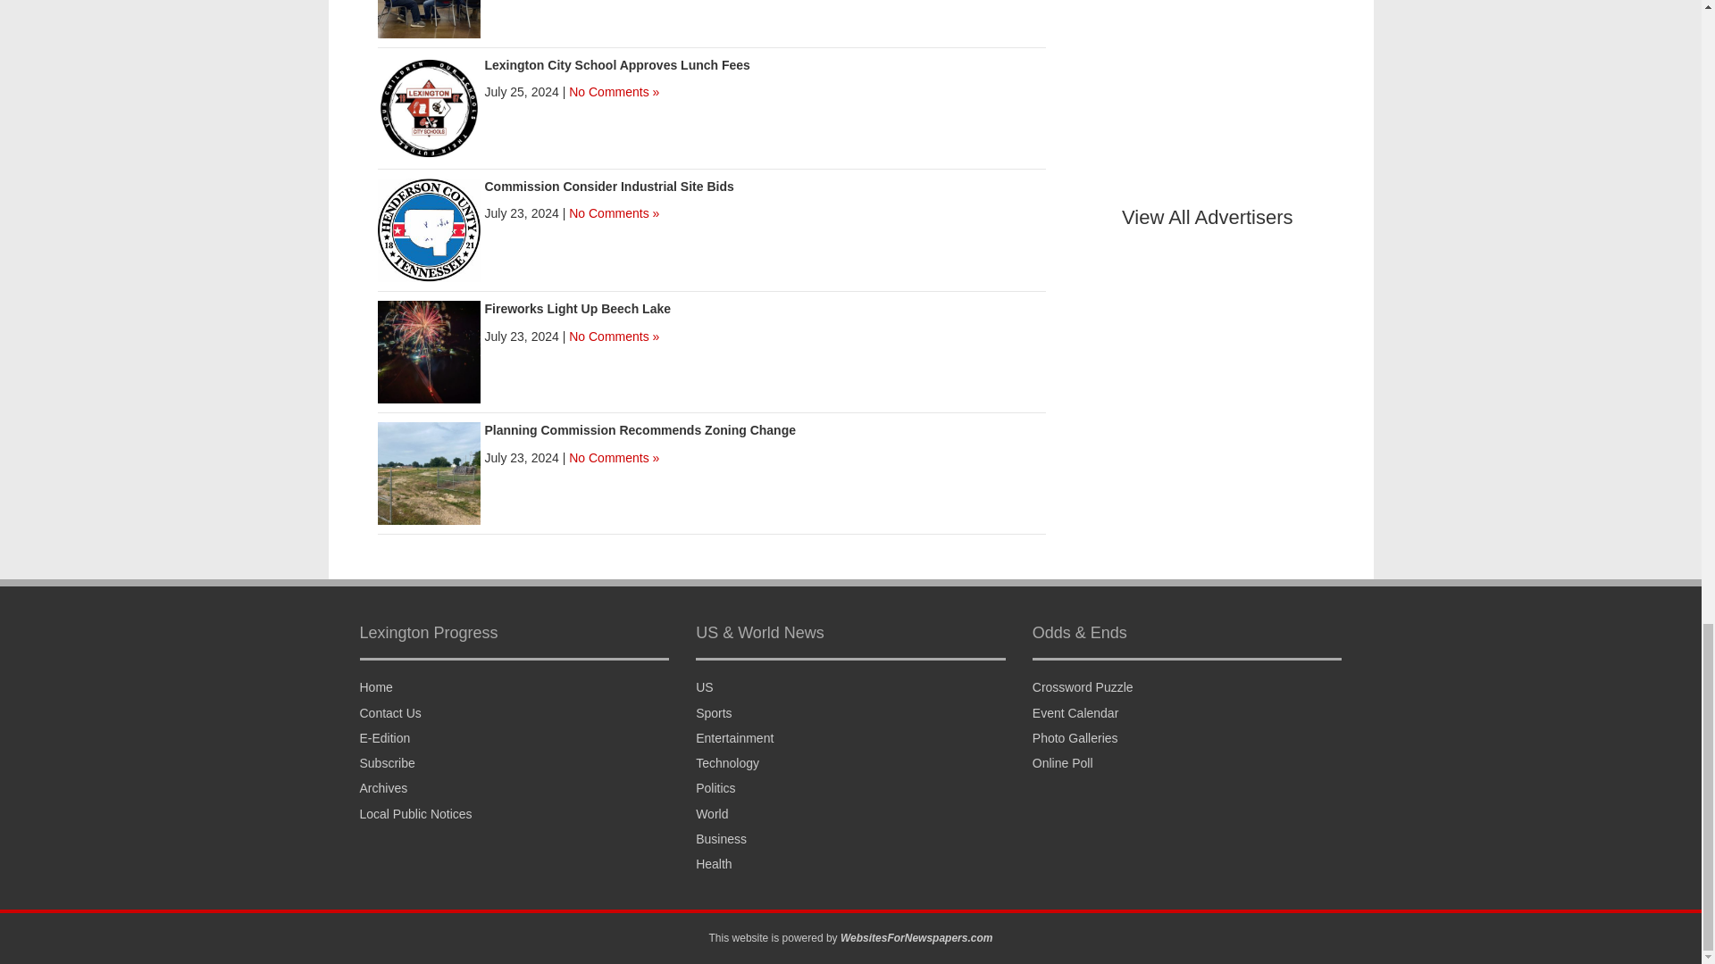 This screenshot has height=964, width=1715. I want to click on Planning Commission Recommends Zoning Change, so click(429, 471).